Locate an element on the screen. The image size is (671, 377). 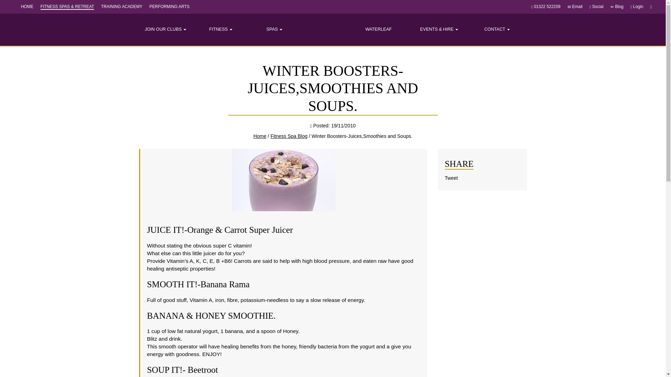
Join Our Clubs is located at coordinates (165, 30).